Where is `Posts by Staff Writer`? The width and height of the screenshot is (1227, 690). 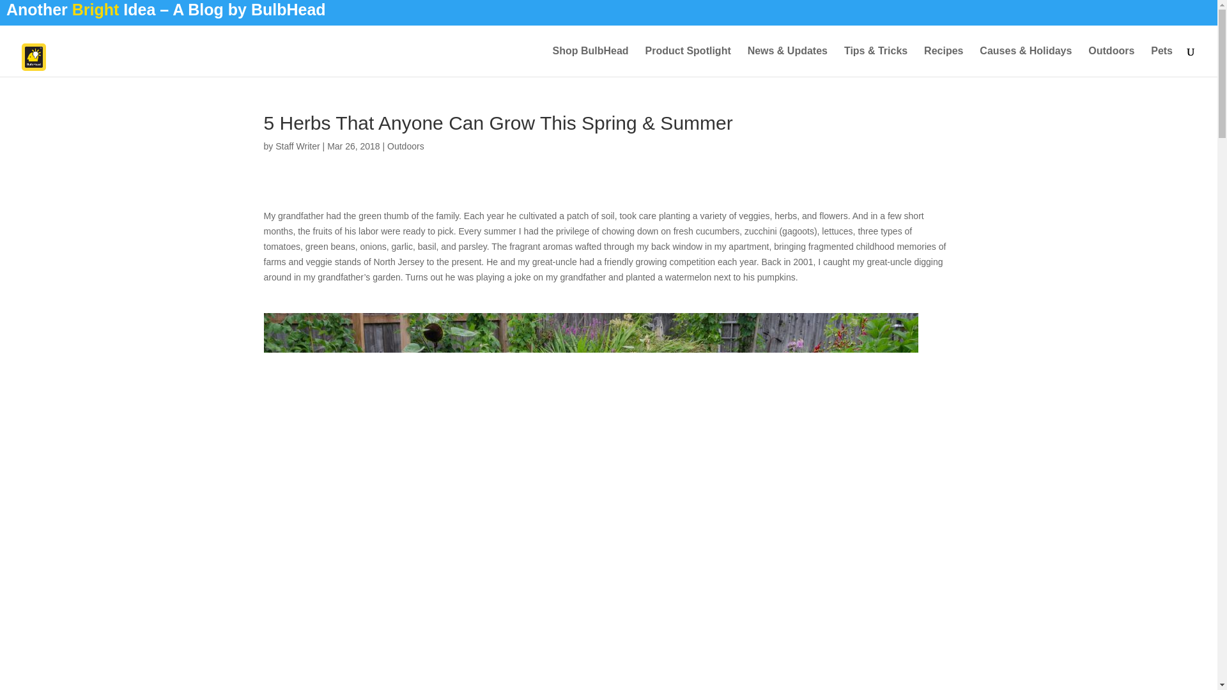 Posts by Staff Writer is located at coordinates (298, 146).